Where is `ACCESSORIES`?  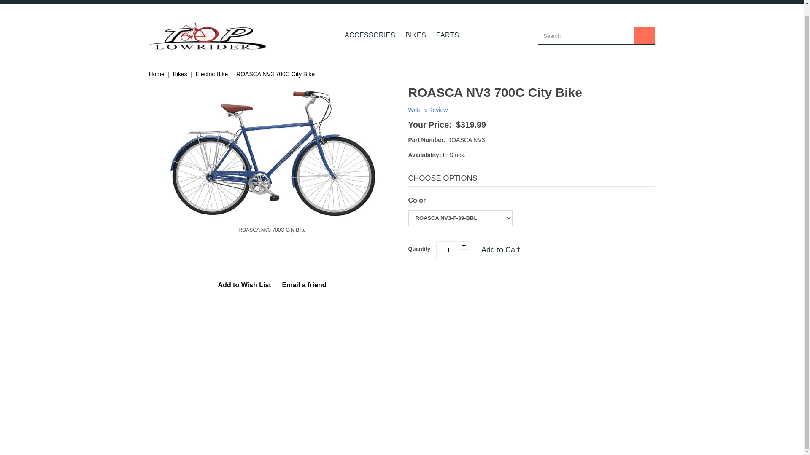
ACCESSORIES is located at coordinates (370, 35).